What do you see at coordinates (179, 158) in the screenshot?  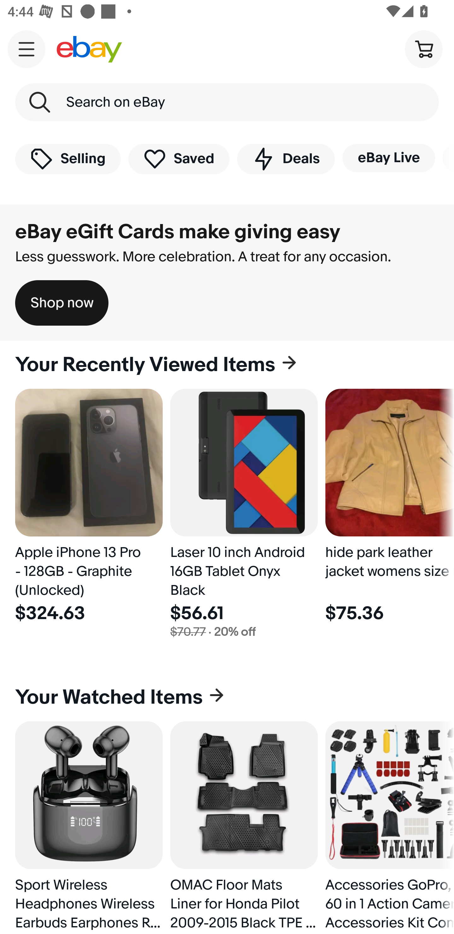 I see `Saved` at bounding box center [179, 158].